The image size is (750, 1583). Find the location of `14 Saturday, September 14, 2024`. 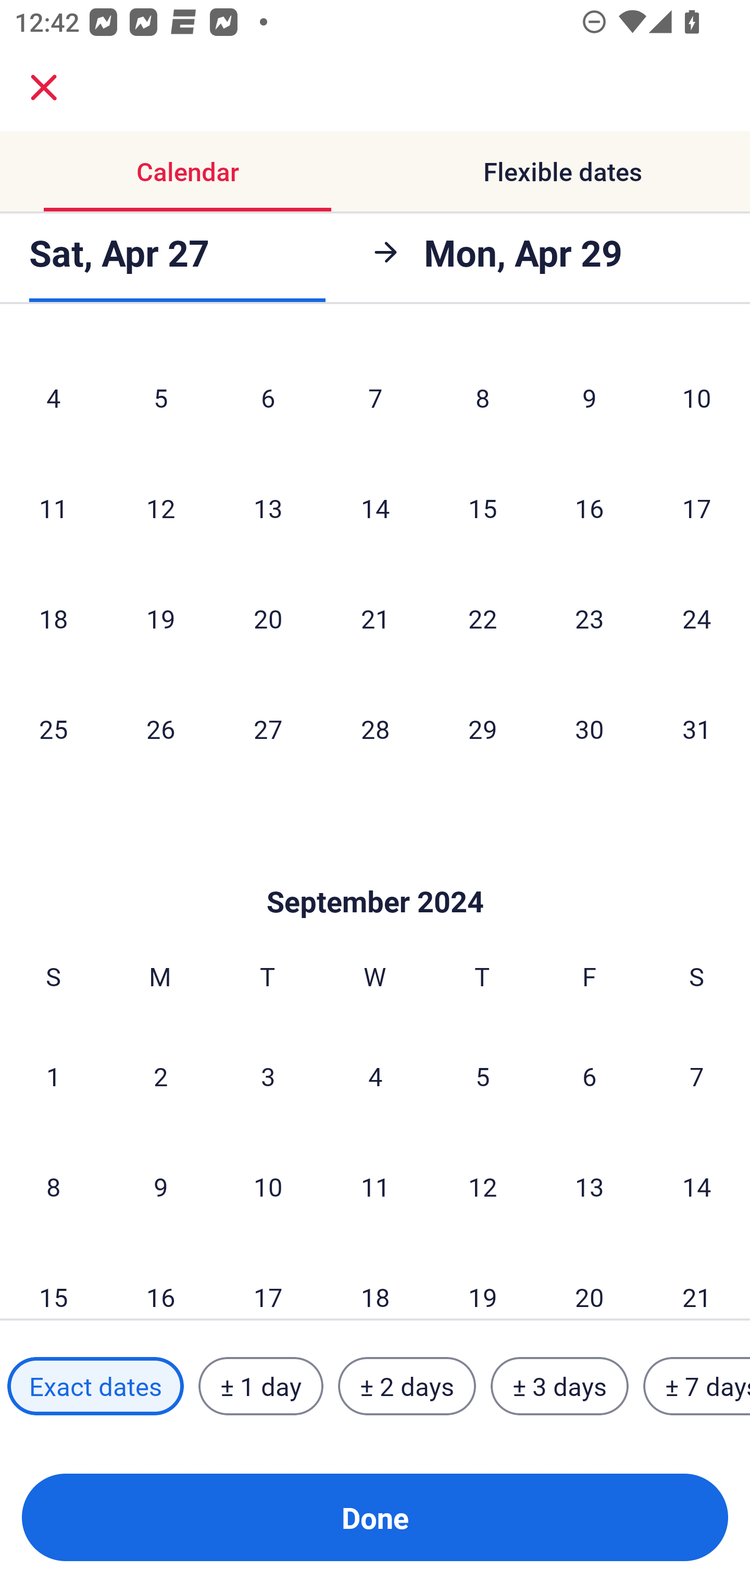

14 Saturday, September 14, 2024 is located at coordinates (697, 1186).